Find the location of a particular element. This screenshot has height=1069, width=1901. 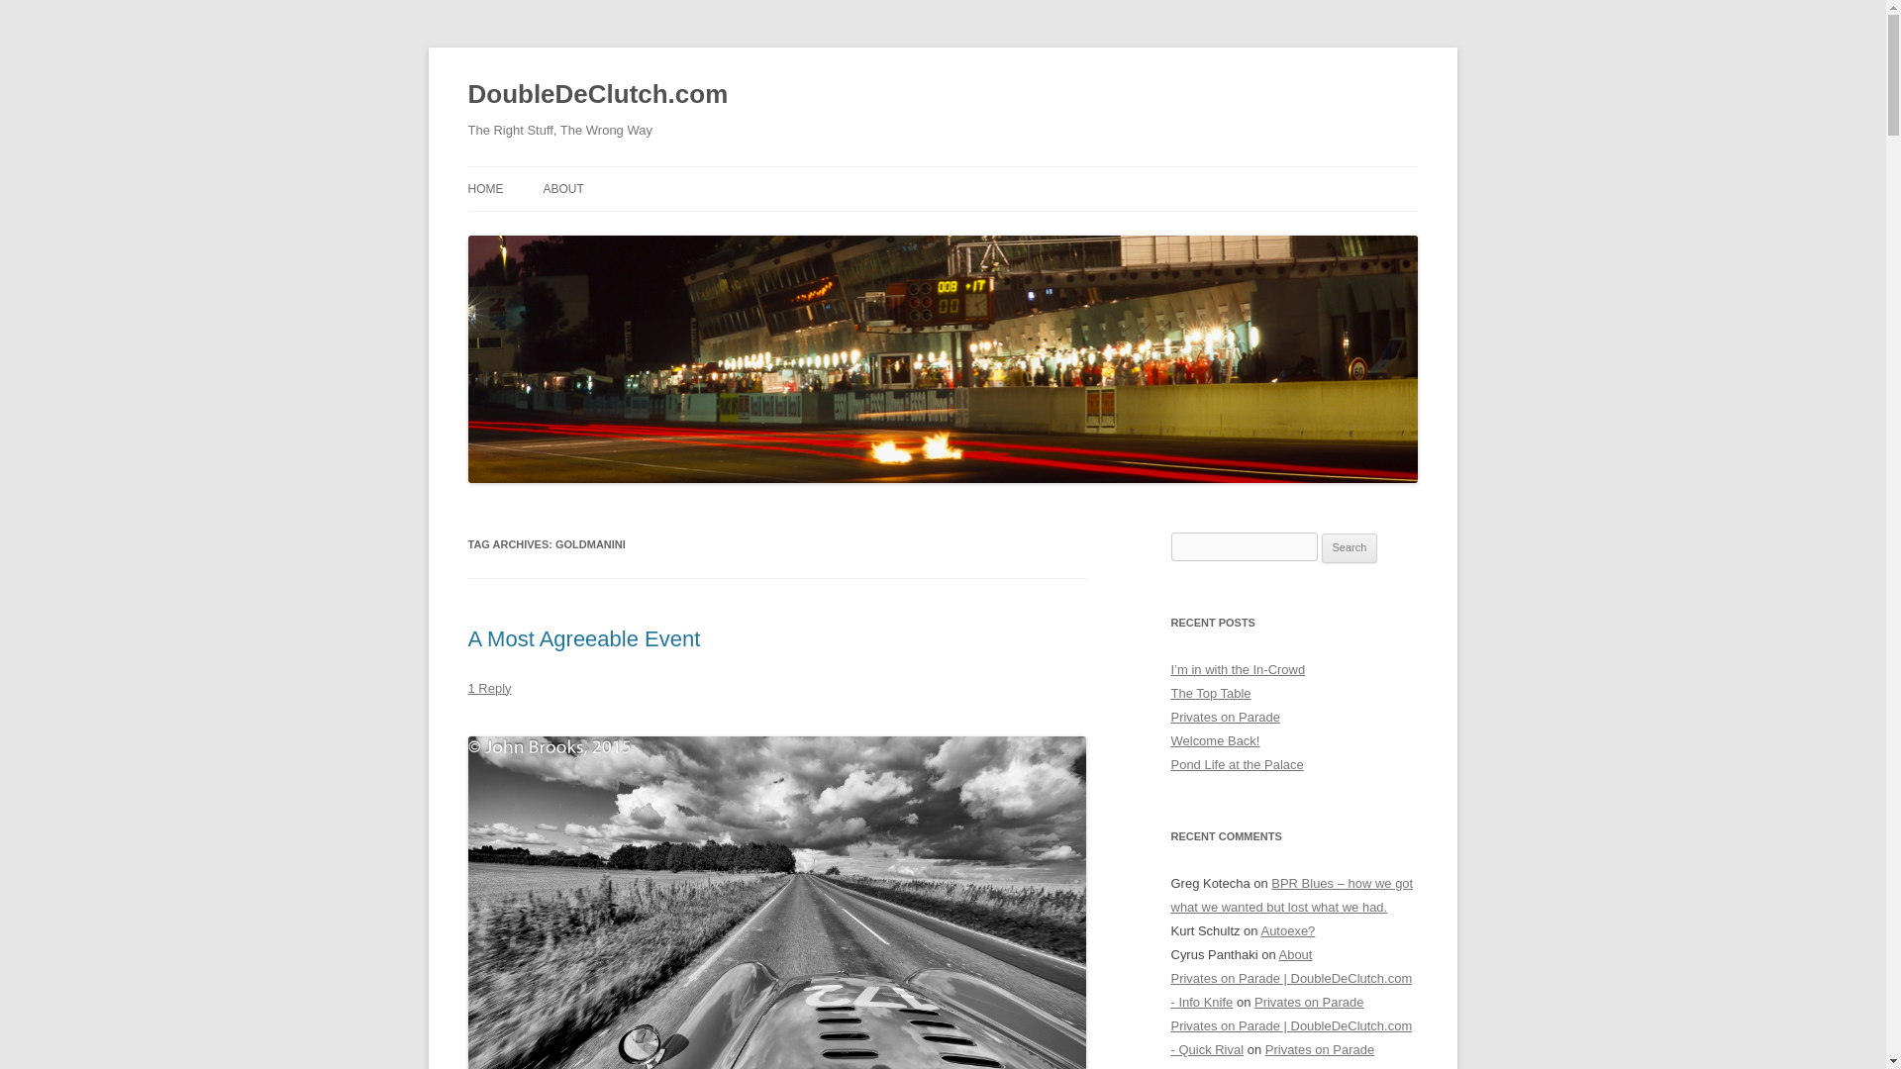

A Most Agreeable Event is located at coordinates (583, 637).